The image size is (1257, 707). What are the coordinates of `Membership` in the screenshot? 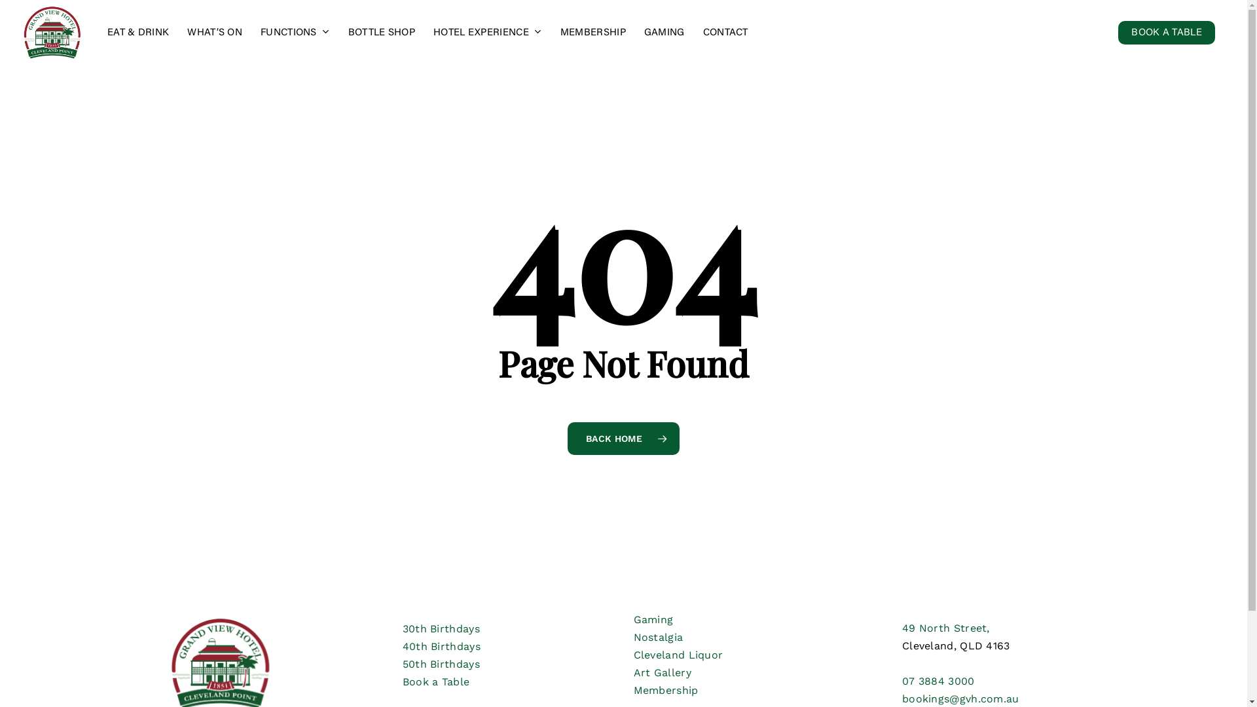 It's located at (666, 690).